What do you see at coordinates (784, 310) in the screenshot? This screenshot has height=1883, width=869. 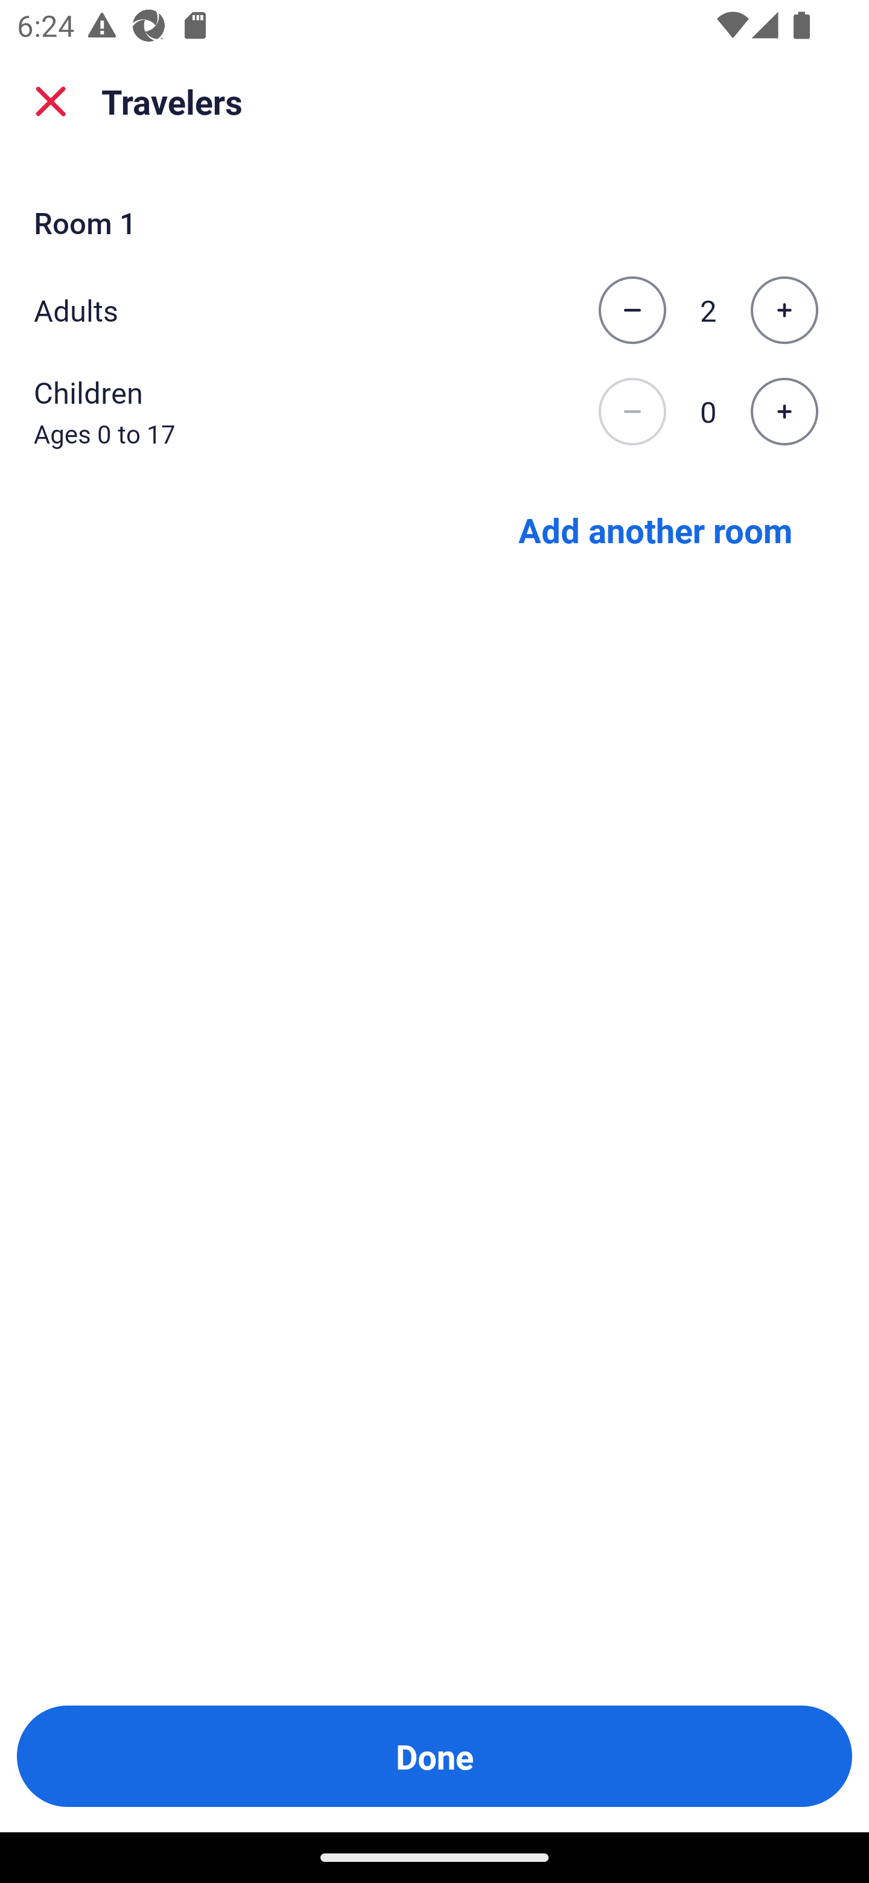 I see `Increase the number of adults` at bounding box center [784, 310].